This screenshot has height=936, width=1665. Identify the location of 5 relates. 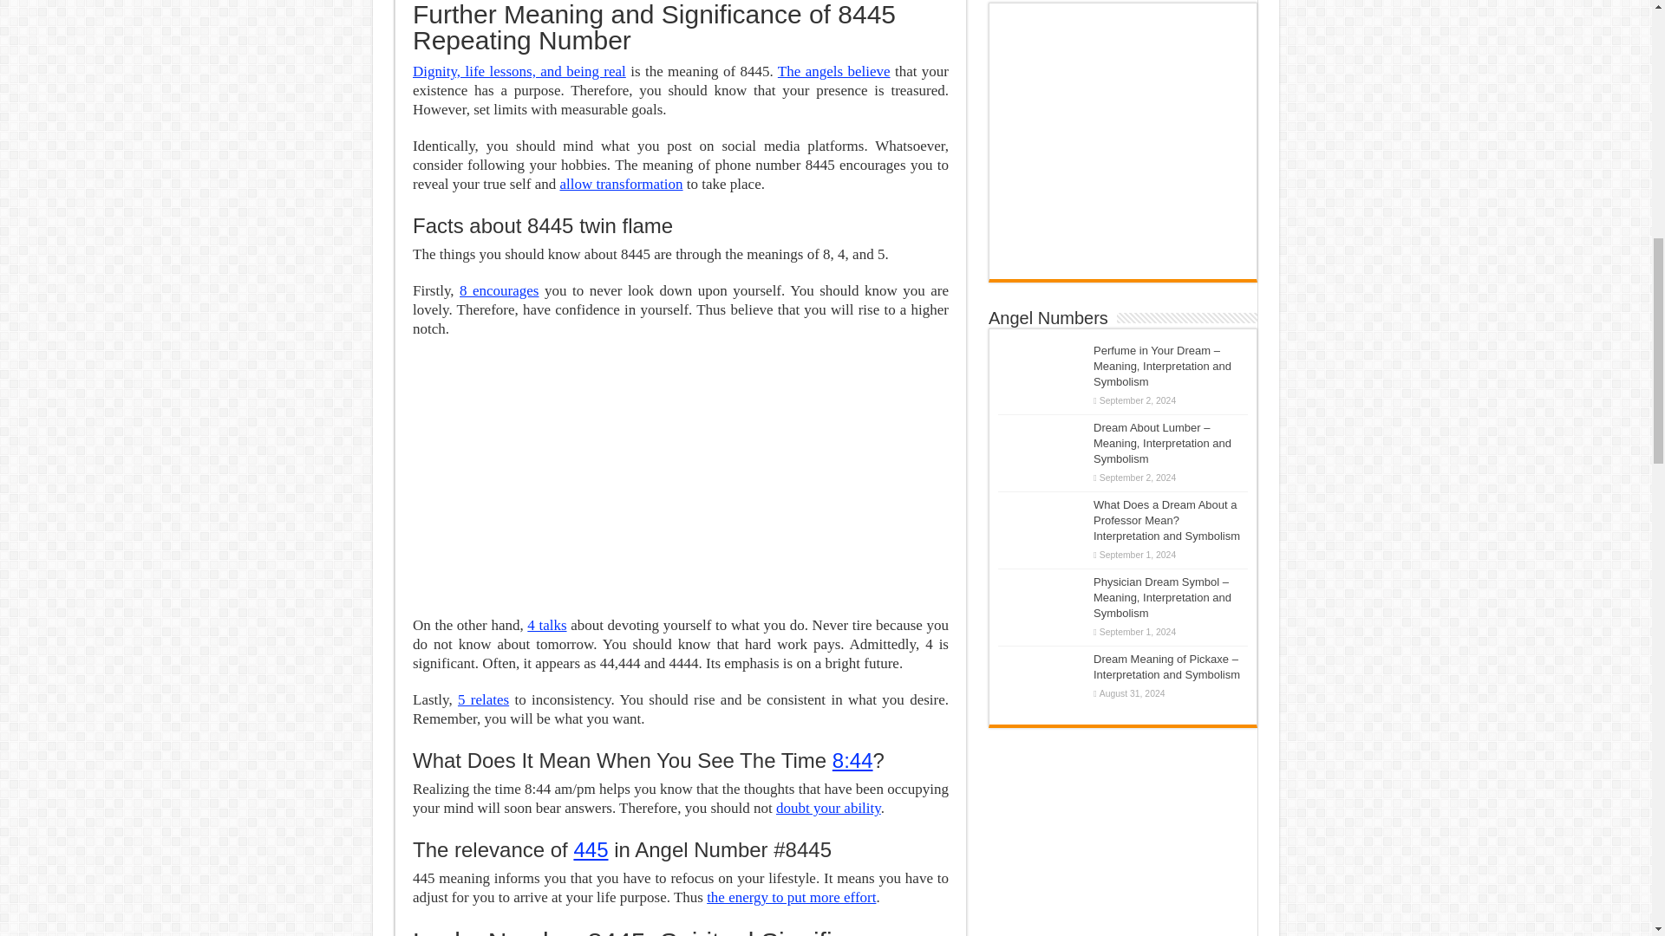
(484, 699).